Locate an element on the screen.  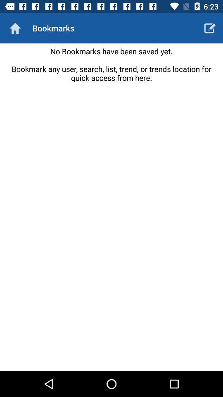
turn on the icon next to bookmarks icon is located at coordinates (210, 28).